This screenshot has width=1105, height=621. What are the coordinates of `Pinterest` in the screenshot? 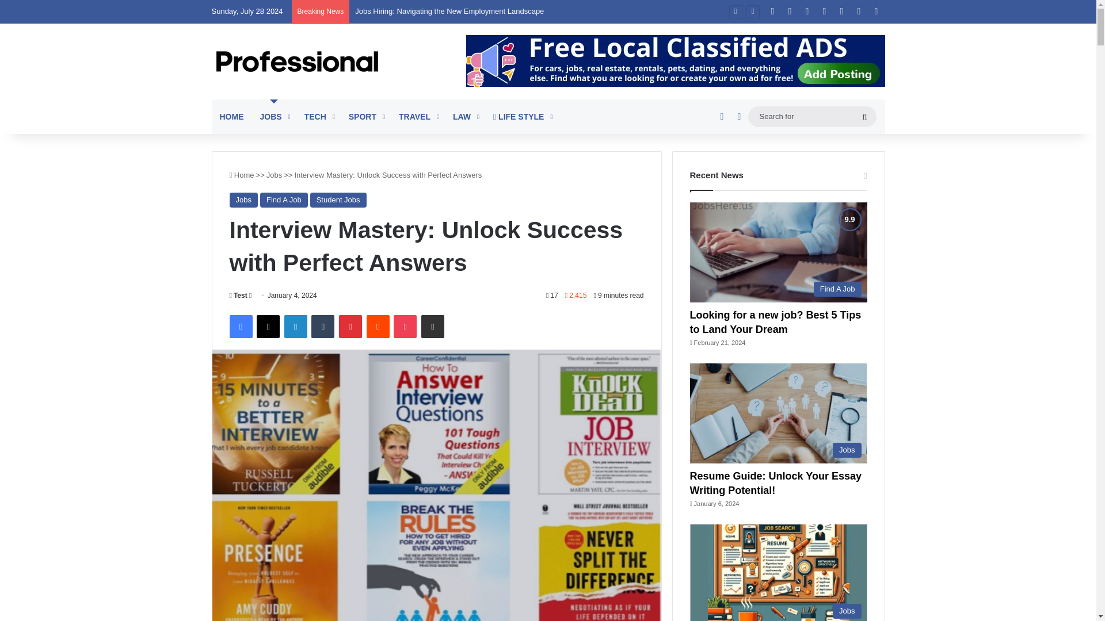 It's located at (350, 326).